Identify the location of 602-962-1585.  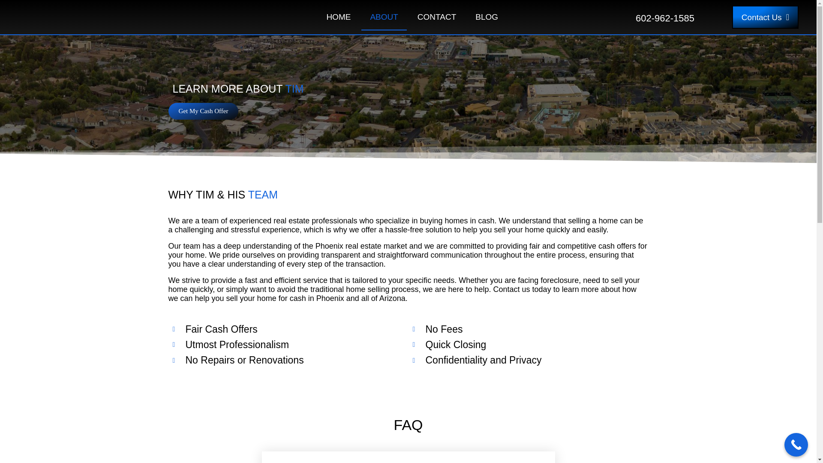
(665, 18).